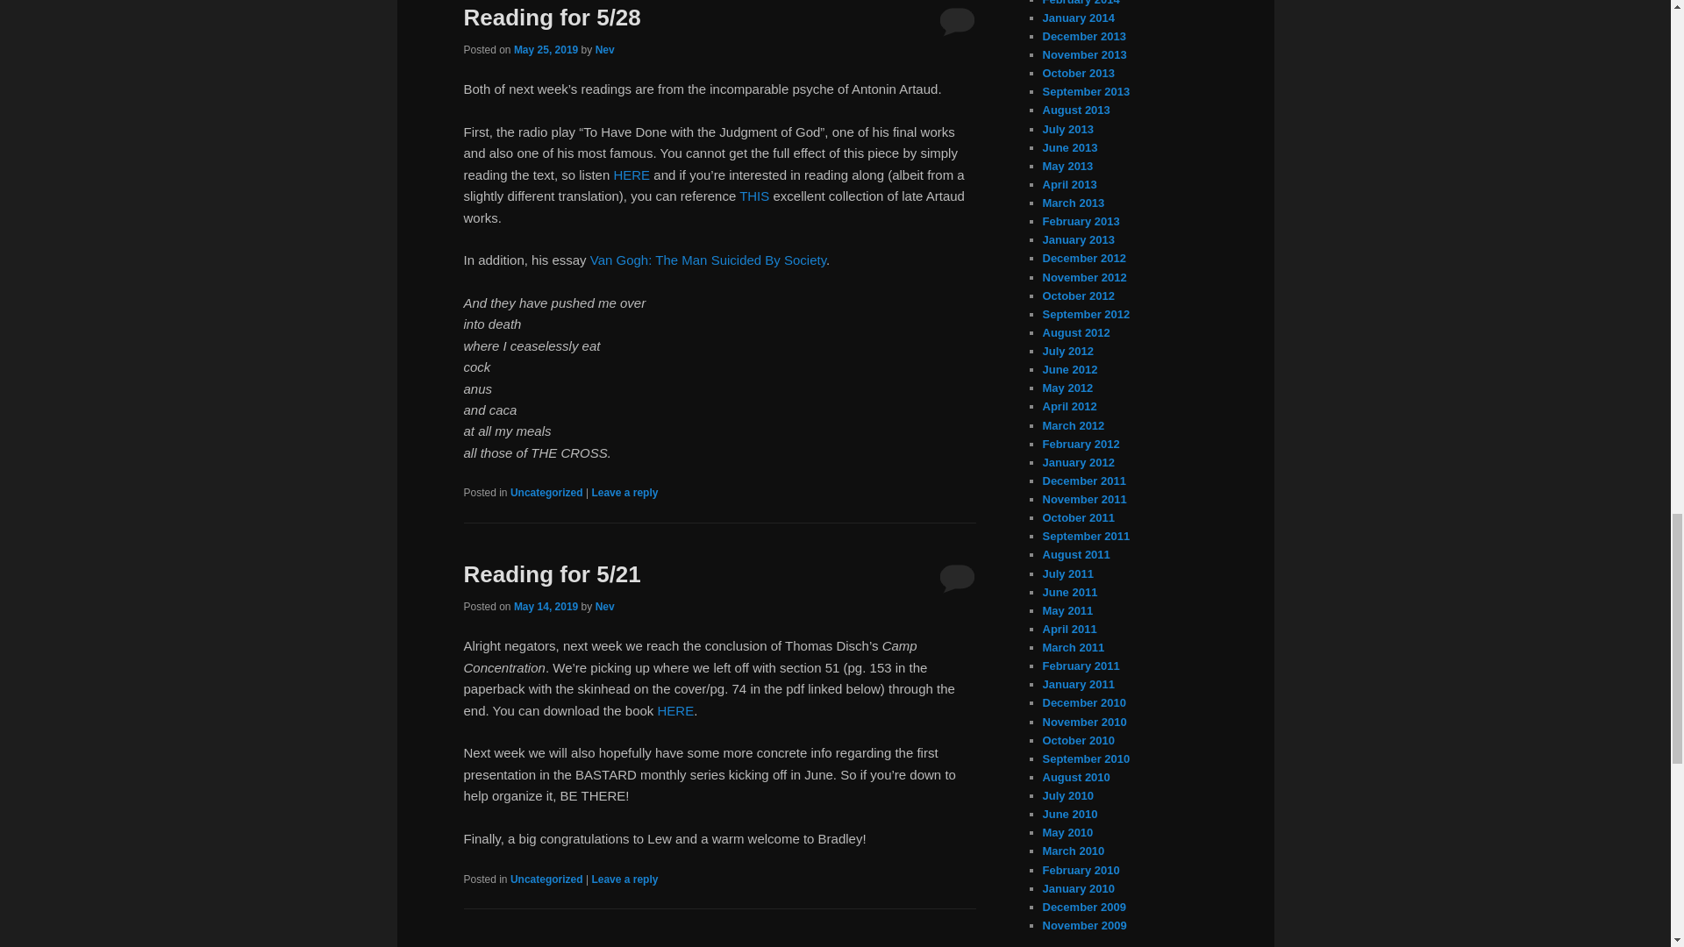  Describe the element at coordinates (605, 49) in the screenshot. I see `Nev` at that location.